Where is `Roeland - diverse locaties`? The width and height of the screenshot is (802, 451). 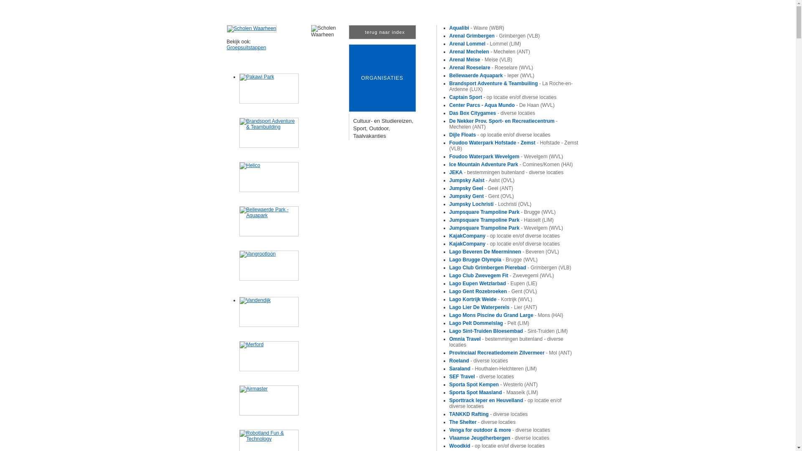 Roeland - diverse locaties is located at coordinates (479, 361).